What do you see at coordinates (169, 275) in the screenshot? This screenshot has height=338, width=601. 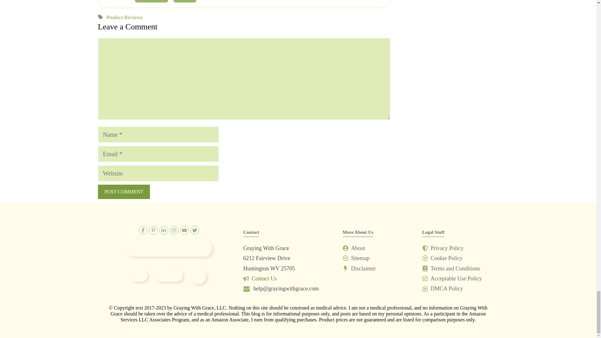 I see `resna-atp-logo-1` at bounding box center [169, 275].